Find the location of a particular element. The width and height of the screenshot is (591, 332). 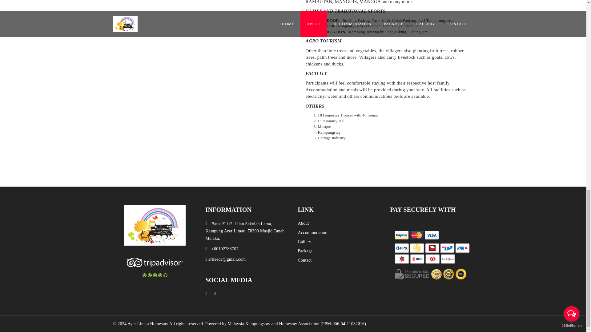

Gallery is located at coordinates (304, 242).